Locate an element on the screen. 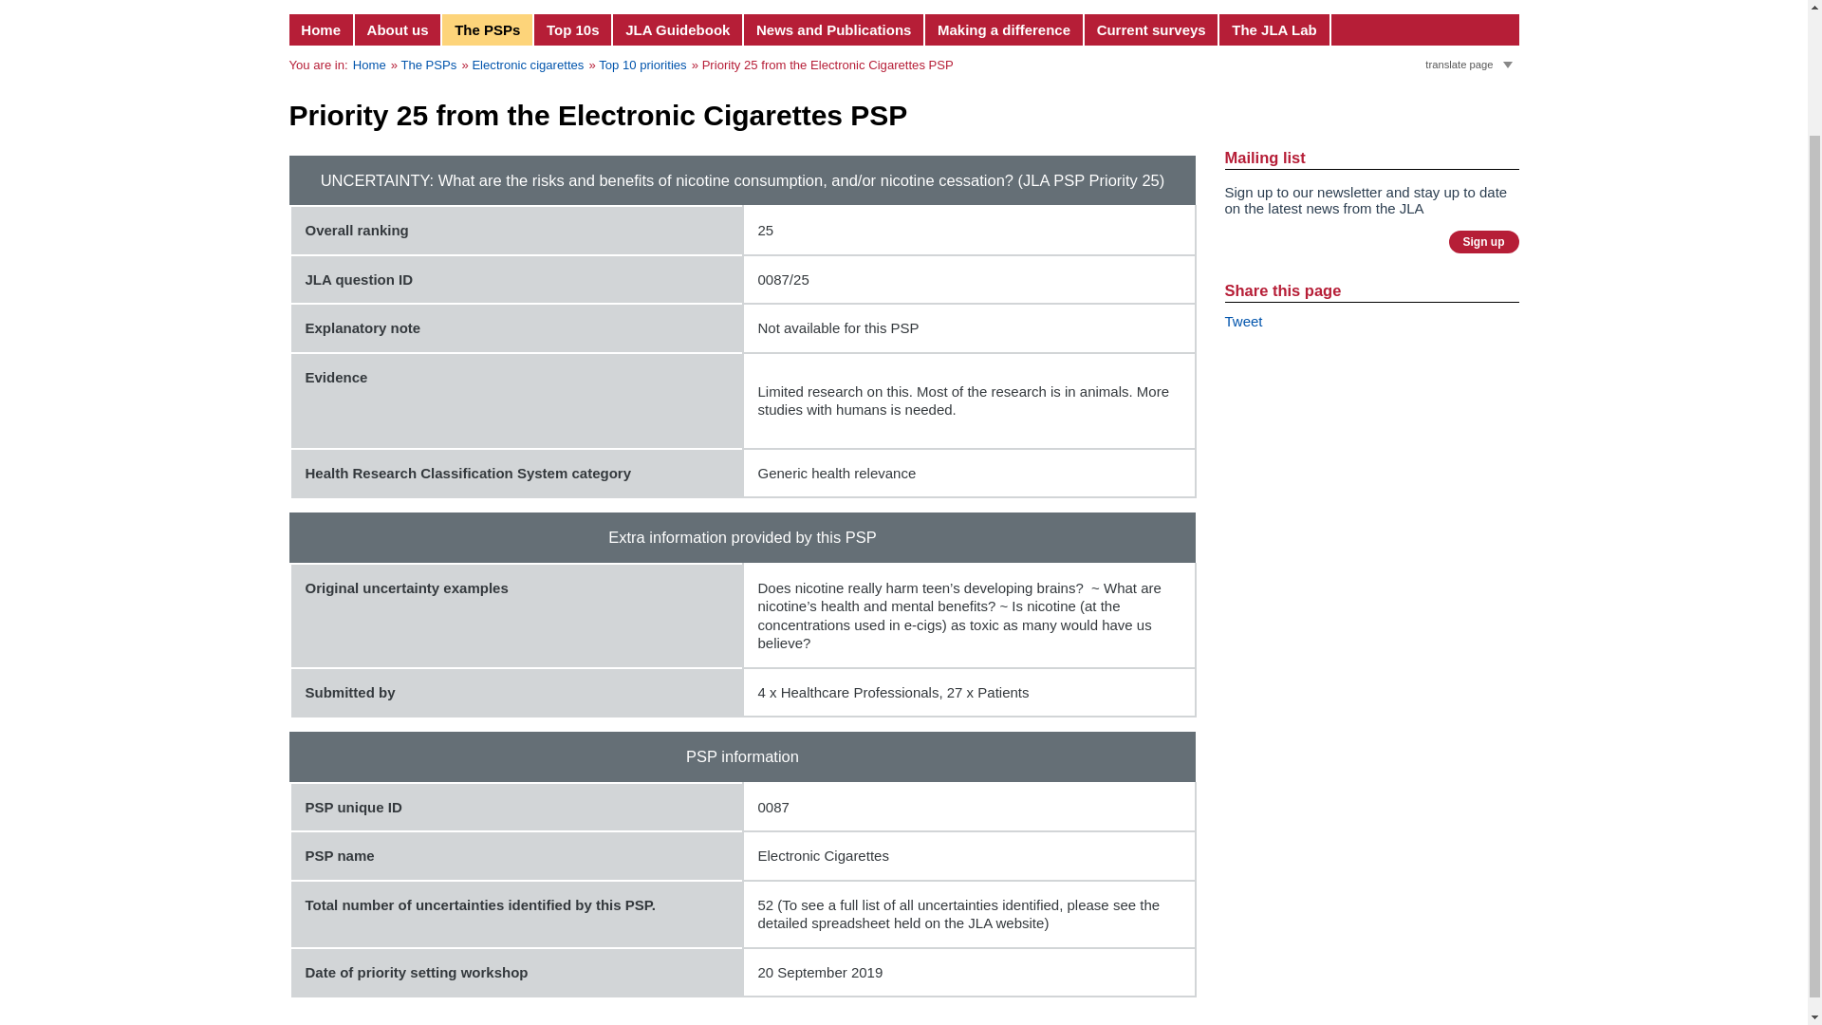  Home is located at coordinates (321, 29).